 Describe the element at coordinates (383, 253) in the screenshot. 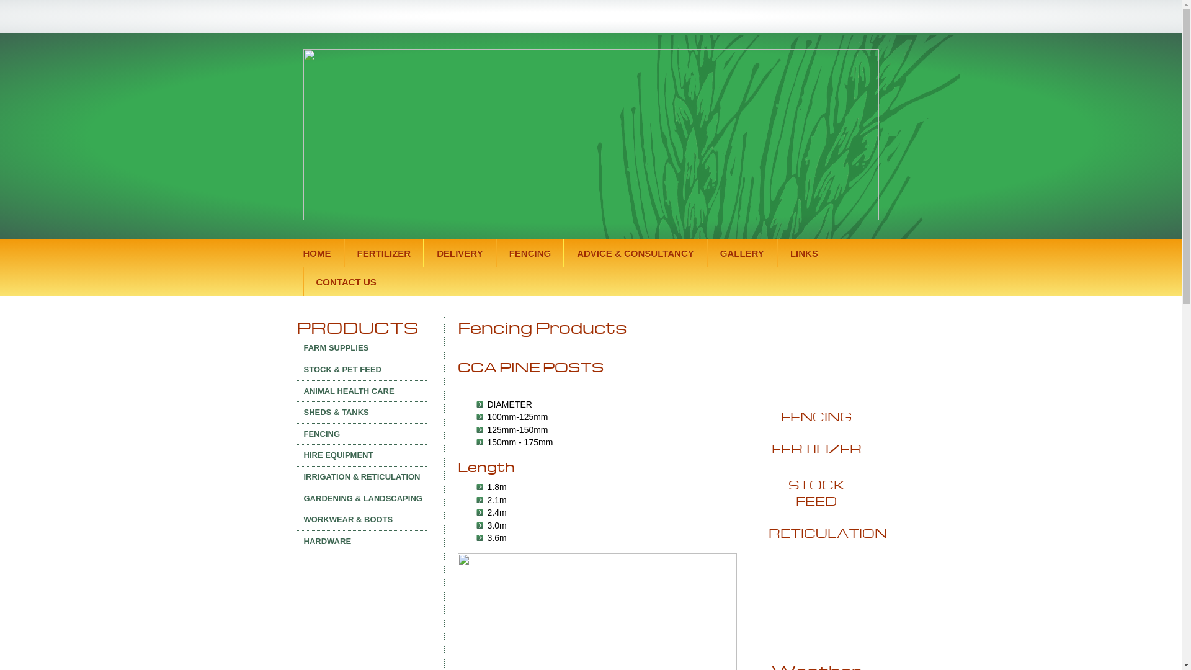

I see `FERTILIZER` at that location.